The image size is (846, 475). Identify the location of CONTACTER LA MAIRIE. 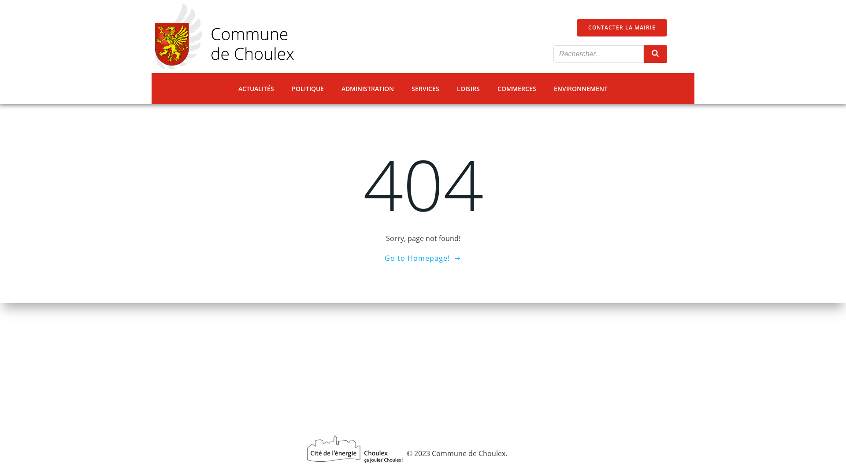
(622, 28).